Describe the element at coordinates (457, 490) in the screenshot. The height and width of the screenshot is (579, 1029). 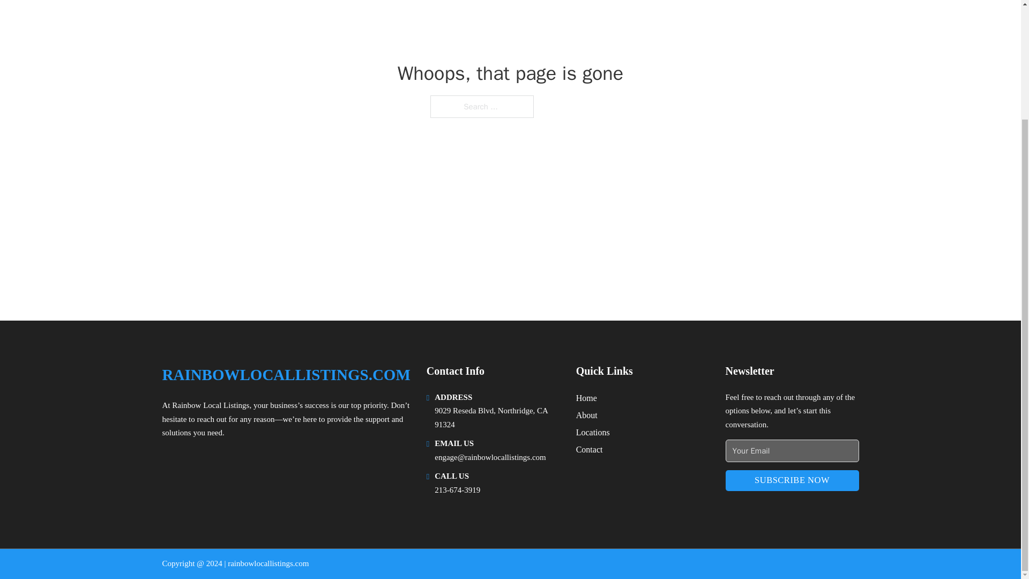
I see `213-674-3919` at that location.